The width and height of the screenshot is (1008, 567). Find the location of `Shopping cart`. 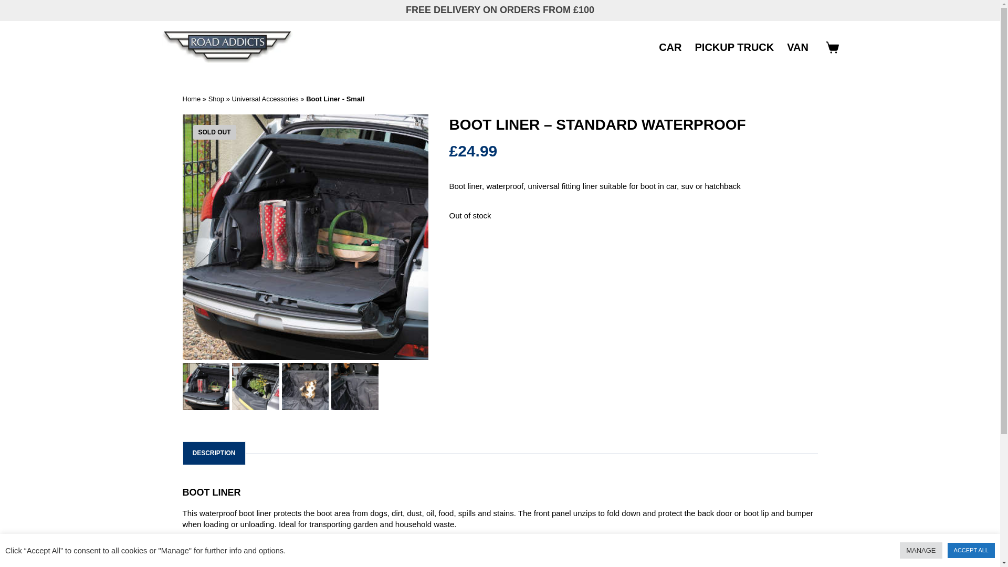

Shopping cart is located at coordinates (832, 47).